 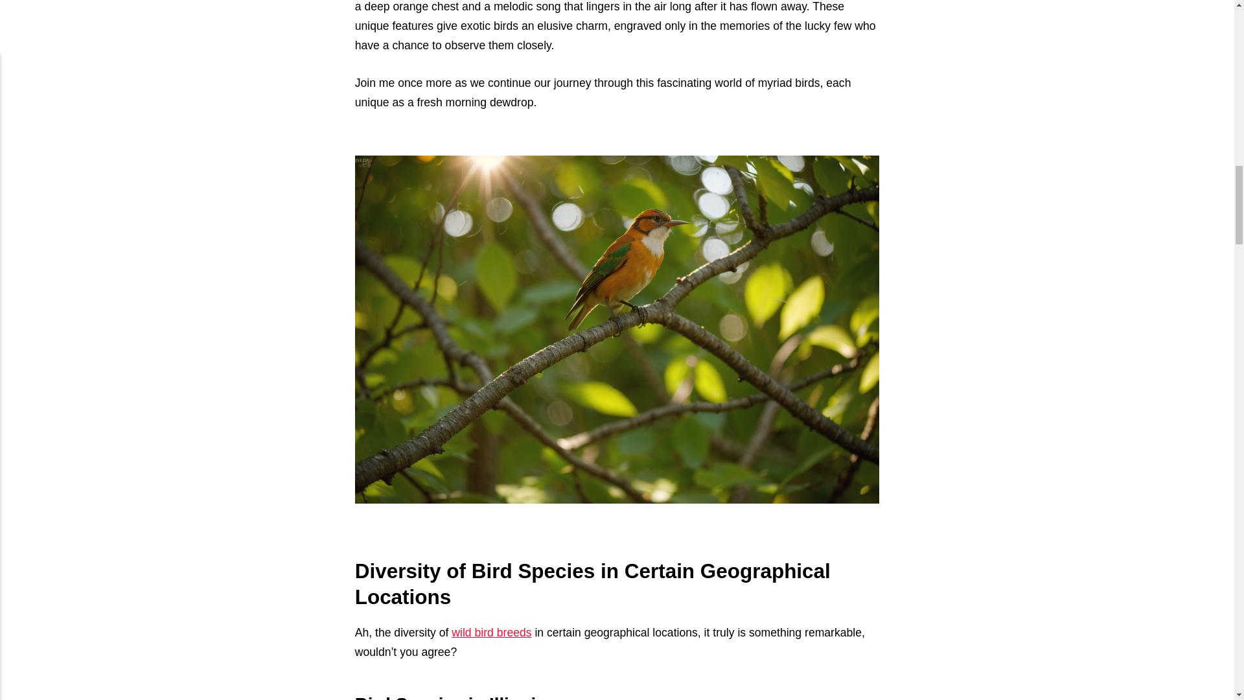 What do you see at coordinates (491, 633) in the screenshot?
I see `wild bird breeds` at bounding box center [491, 633].